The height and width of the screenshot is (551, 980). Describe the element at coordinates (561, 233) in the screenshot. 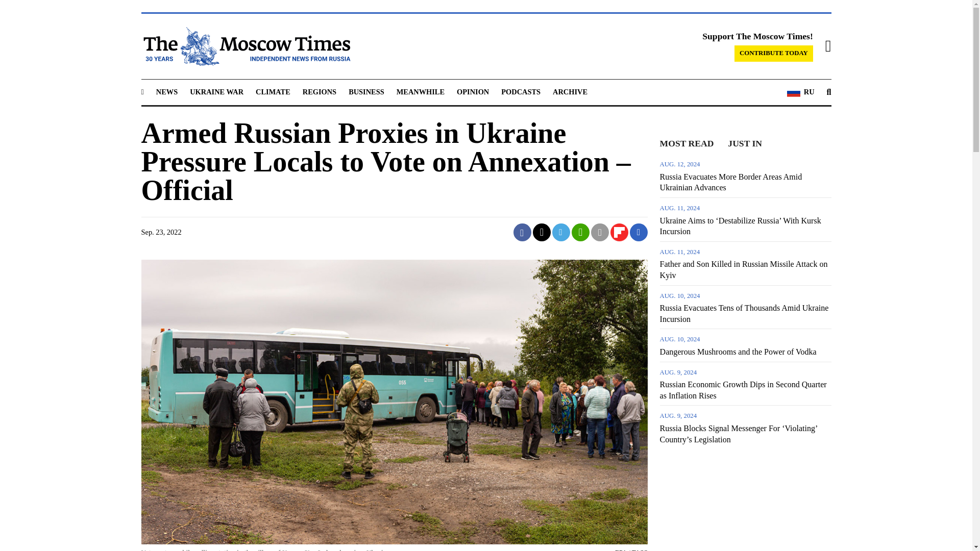

I see `Share on Telegram` at that location.